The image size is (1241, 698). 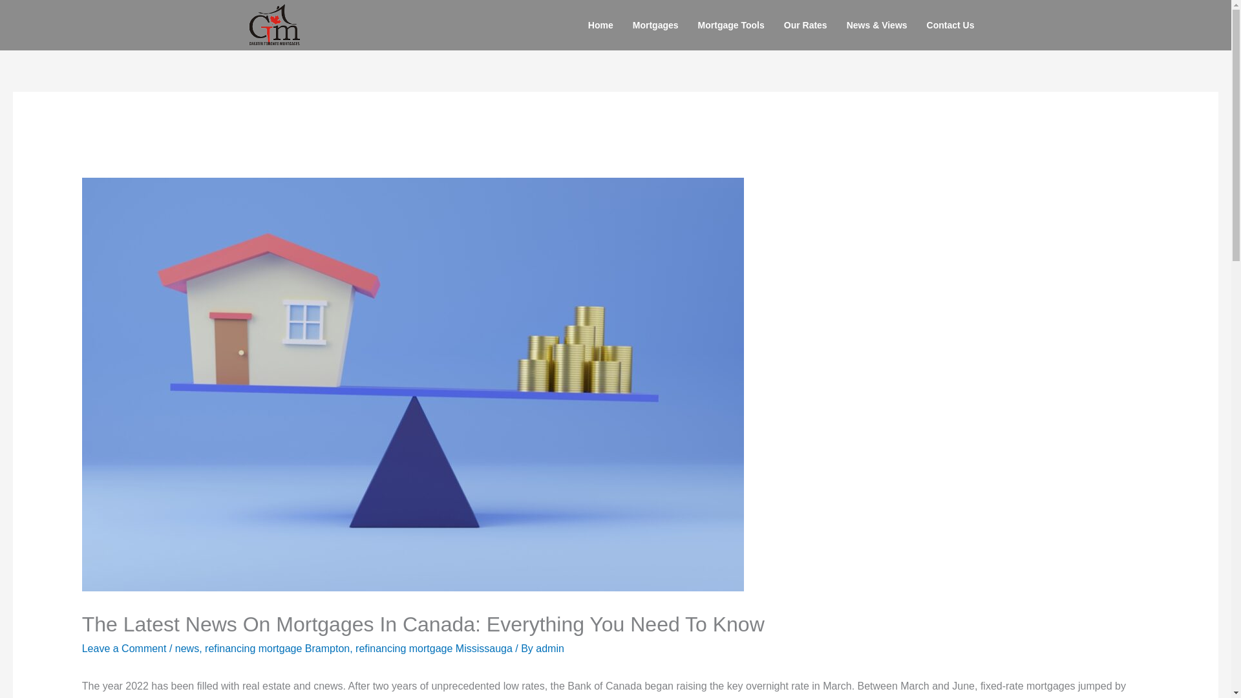 What do you see at coordinates (655, 25) in the screenshot?
I see `Mortgages` at bounding box center [655, 25].